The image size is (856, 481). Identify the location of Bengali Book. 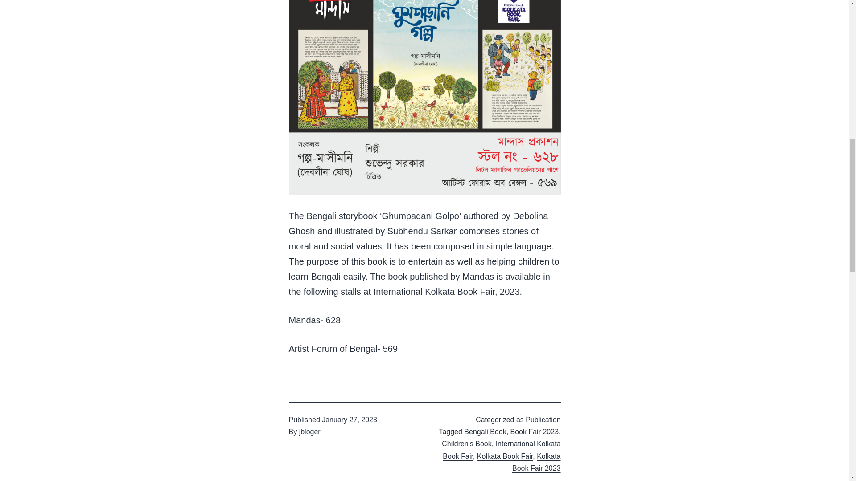
(485, 432).